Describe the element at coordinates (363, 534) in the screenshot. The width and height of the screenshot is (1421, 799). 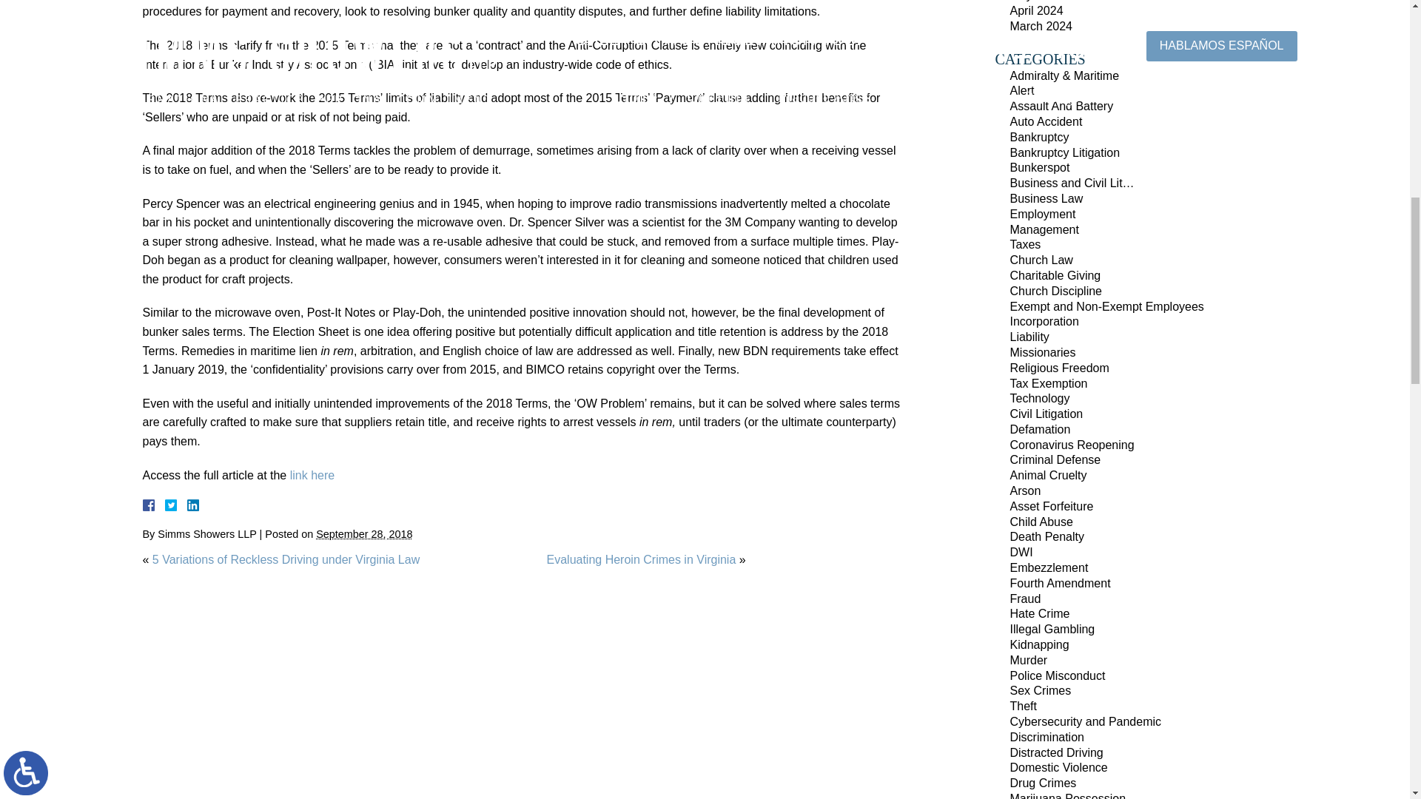
I see `2018-09-28T16:00:00-0700` at that location.